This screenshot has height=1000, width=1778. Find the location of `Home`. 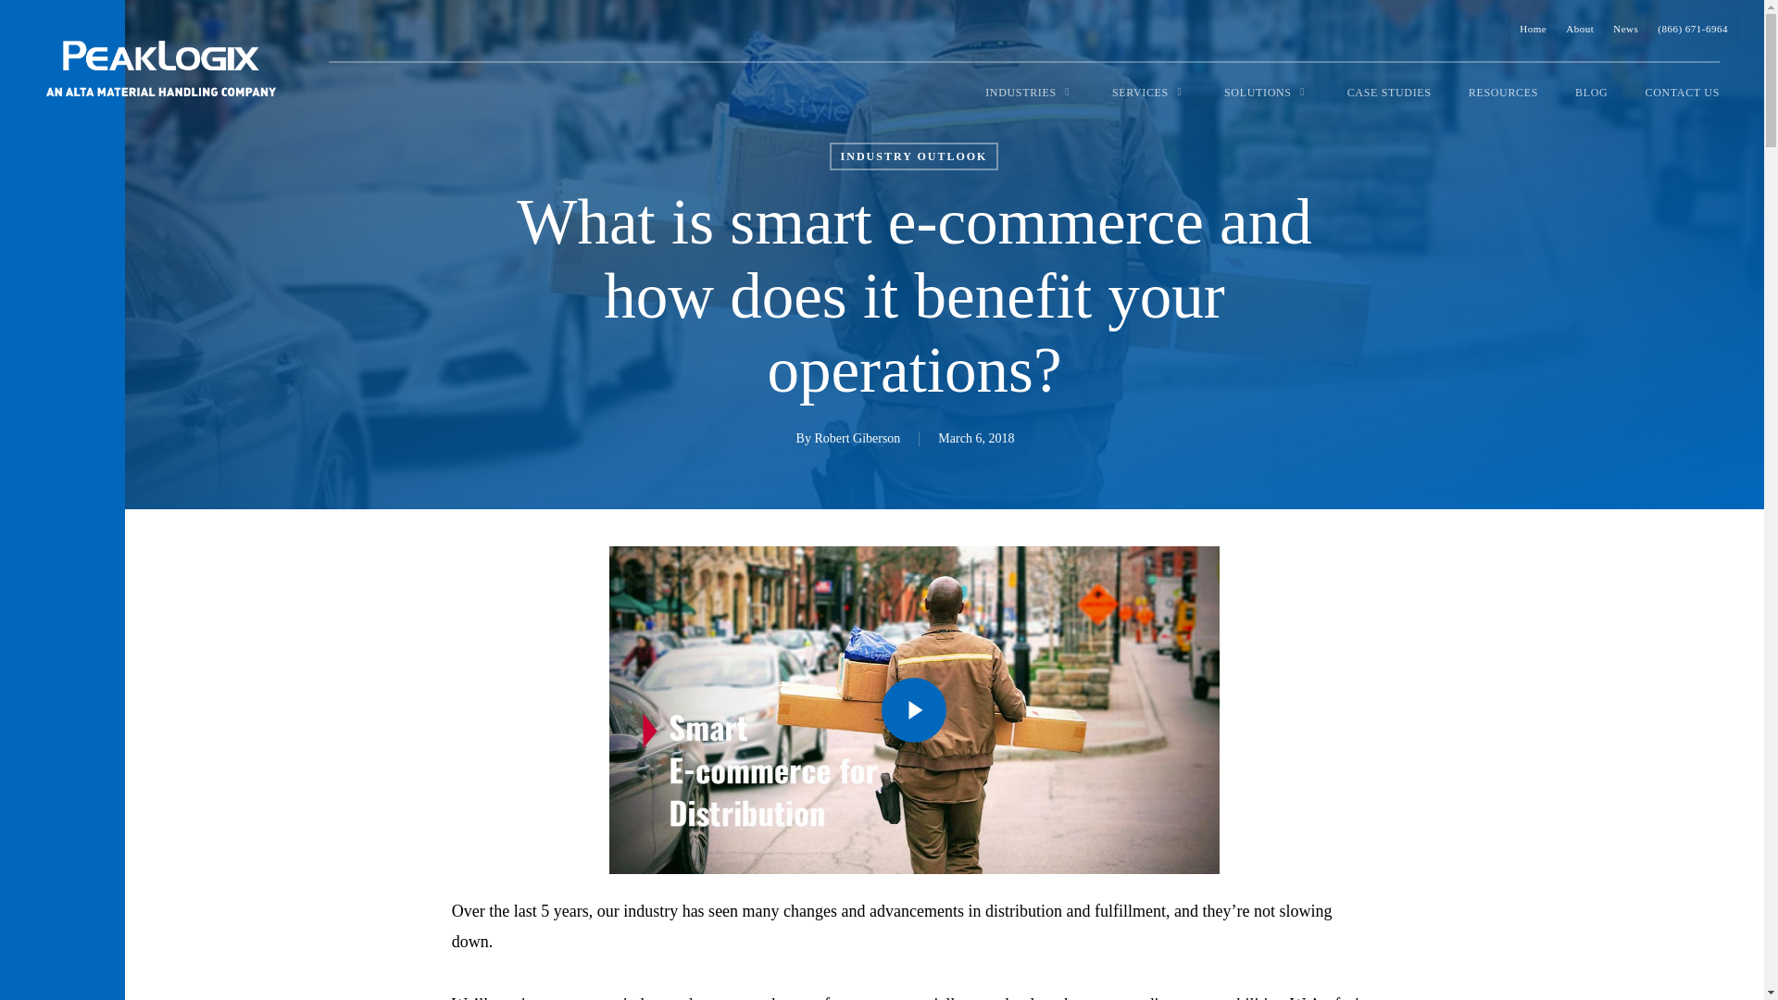

Home is located at coordinates (1533, 30).